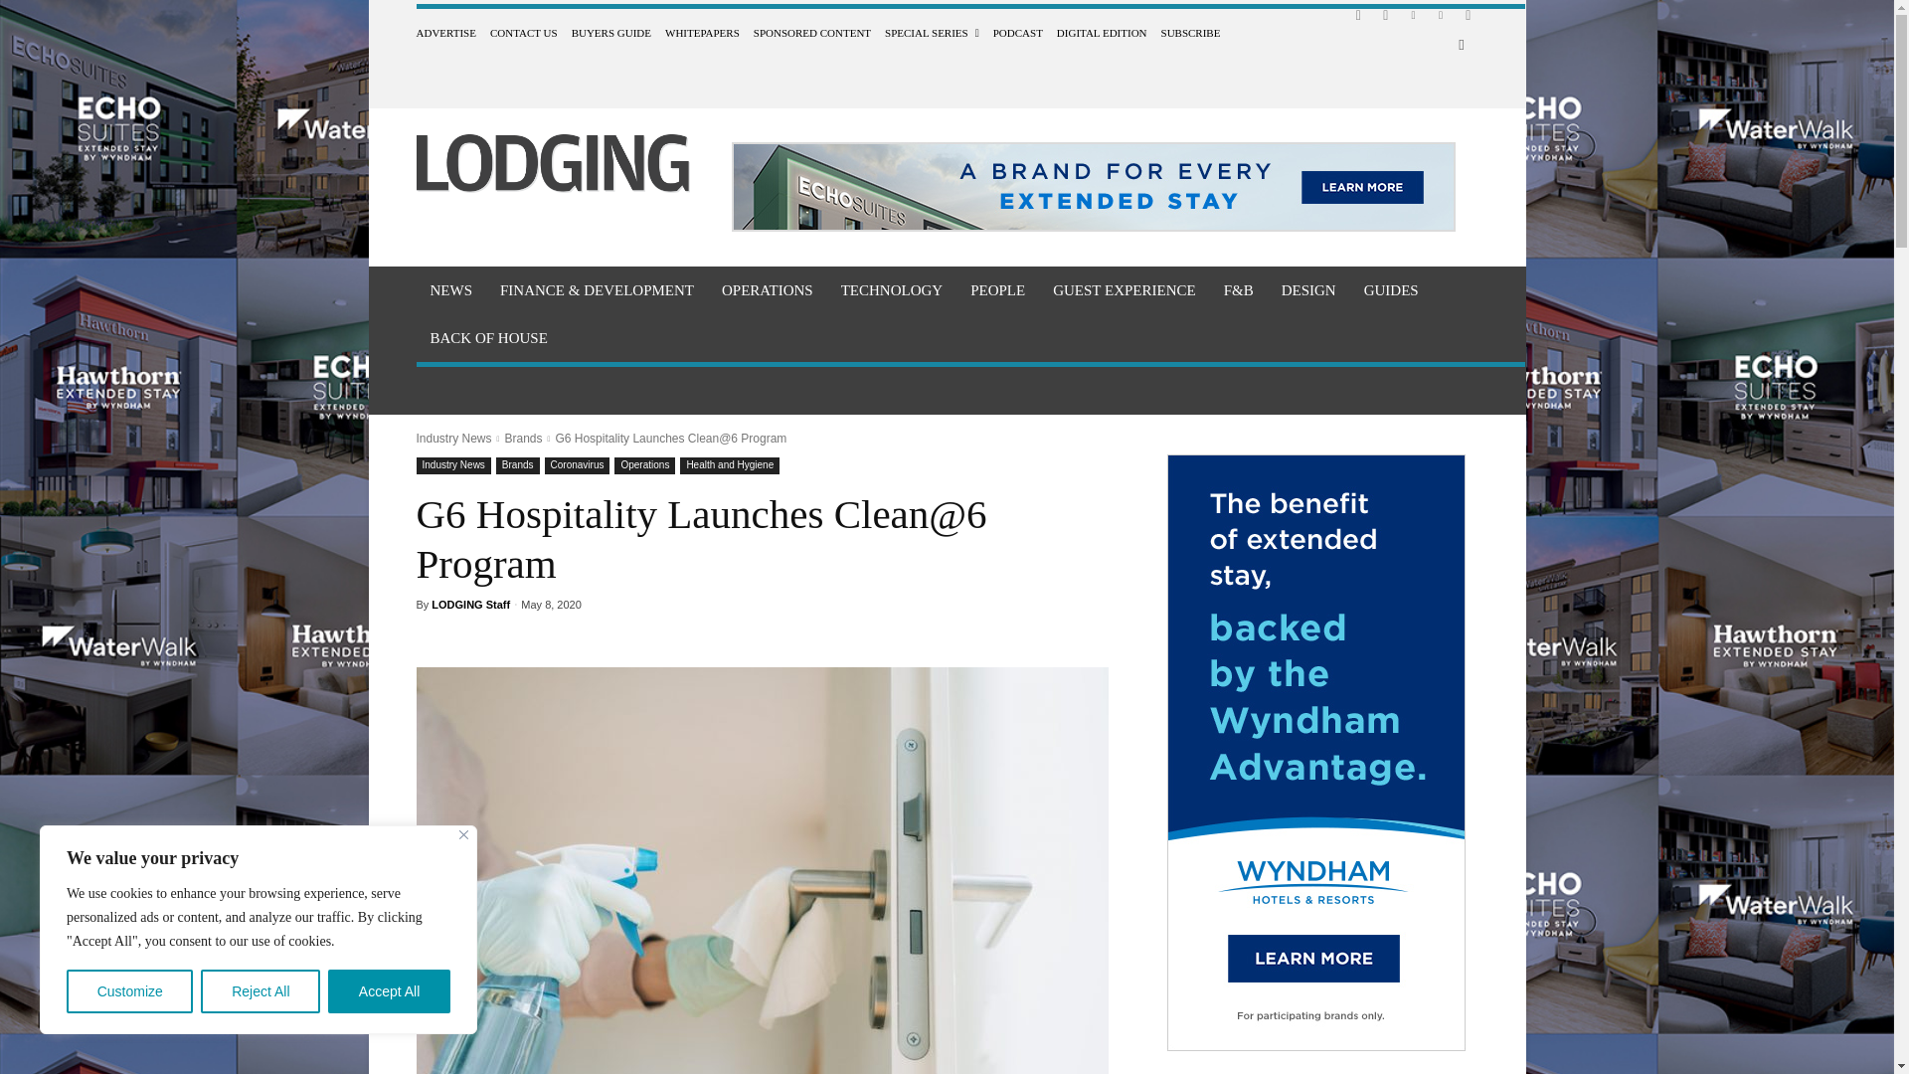 The height and width of the screenshot is (1074, 1909). I want to click on Youtube, so click(1468, 14).